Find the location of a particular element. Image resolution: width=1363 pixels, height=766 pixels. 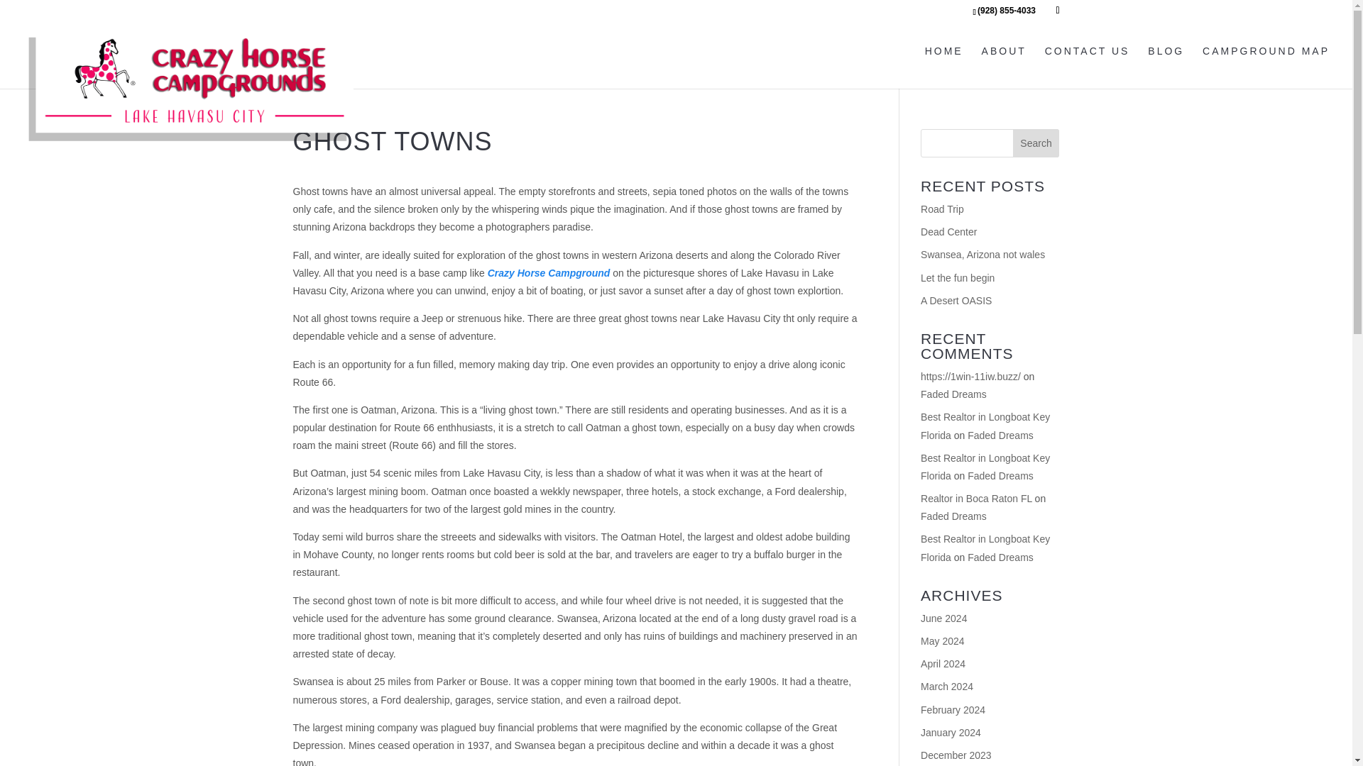

Faded Dreams is located at coordinates (954, 516).